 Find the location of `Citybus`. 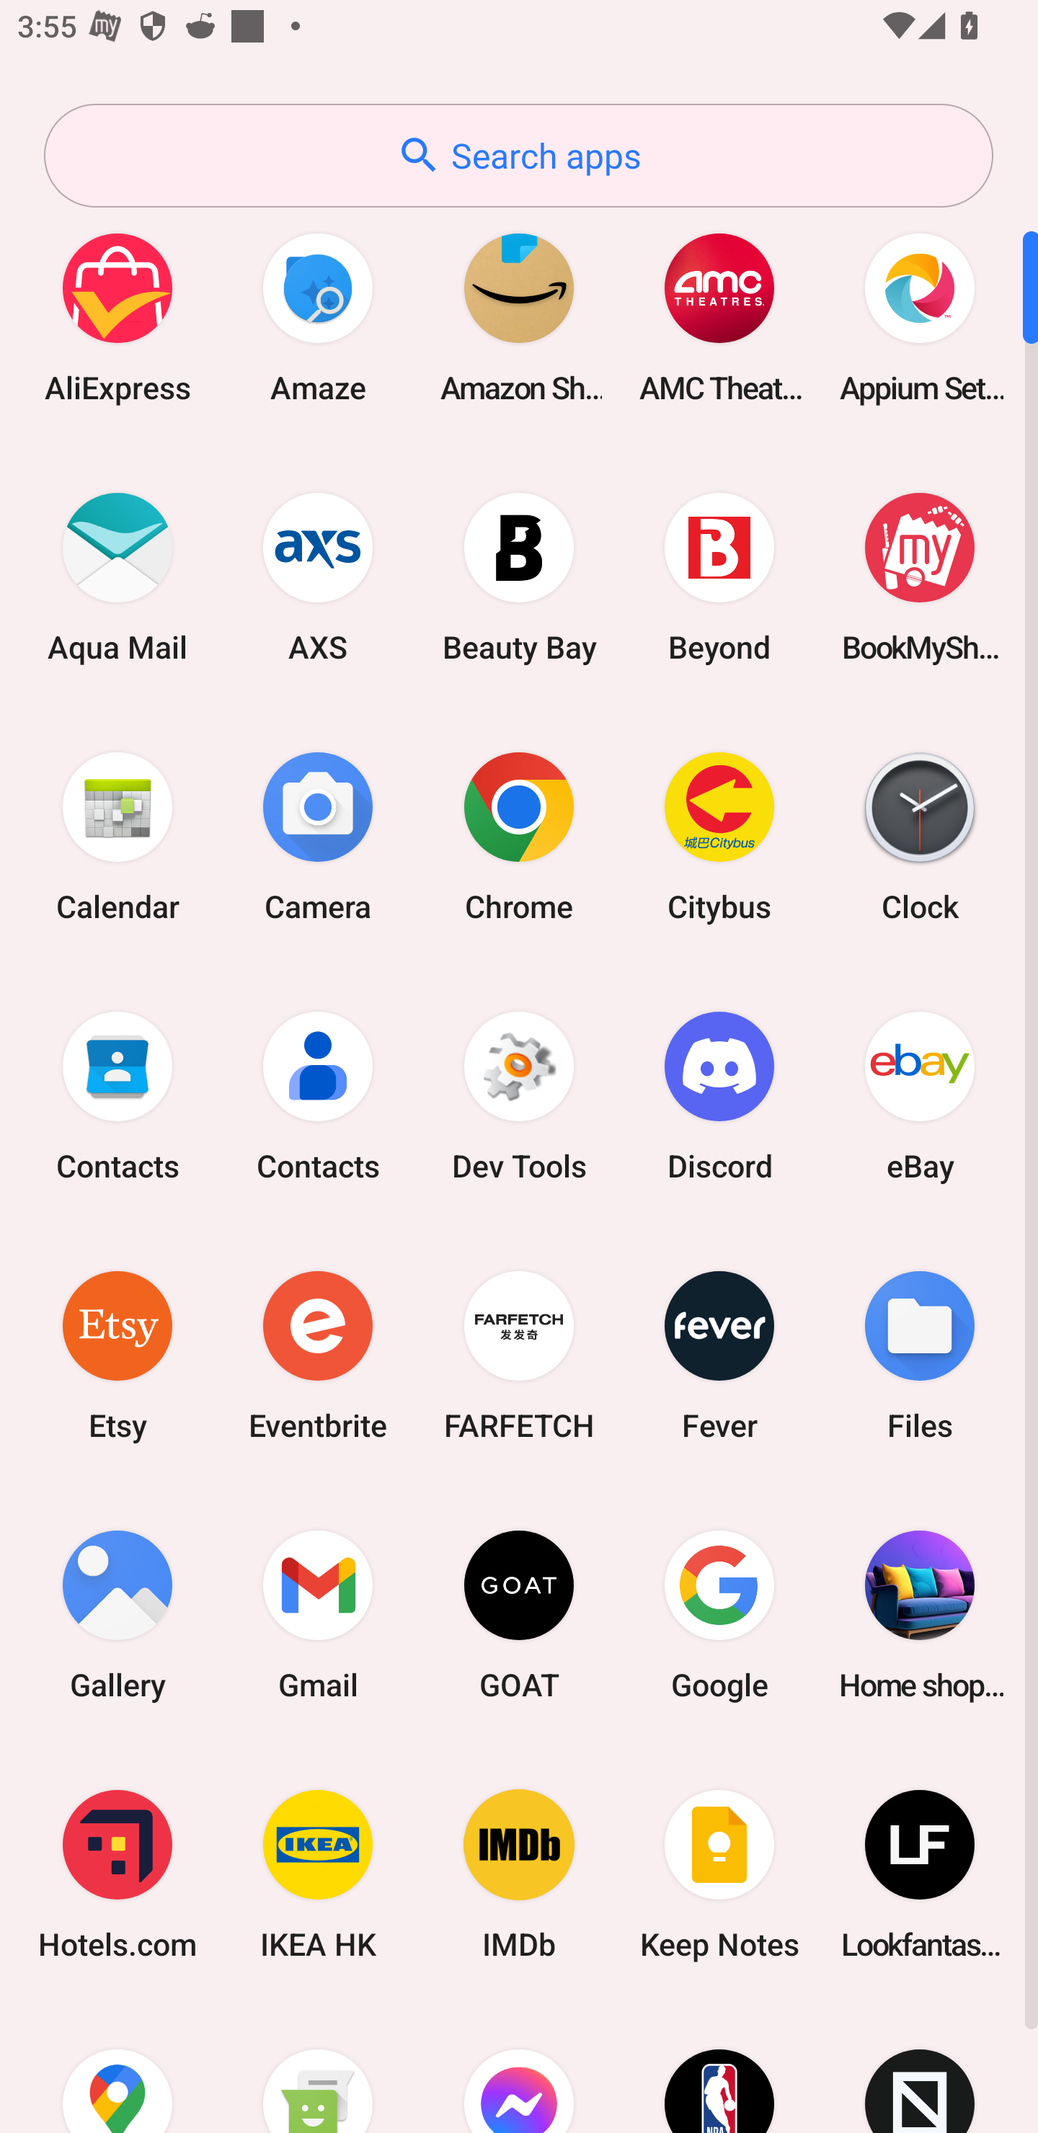

Citybus is located at coordinates (719, 836).